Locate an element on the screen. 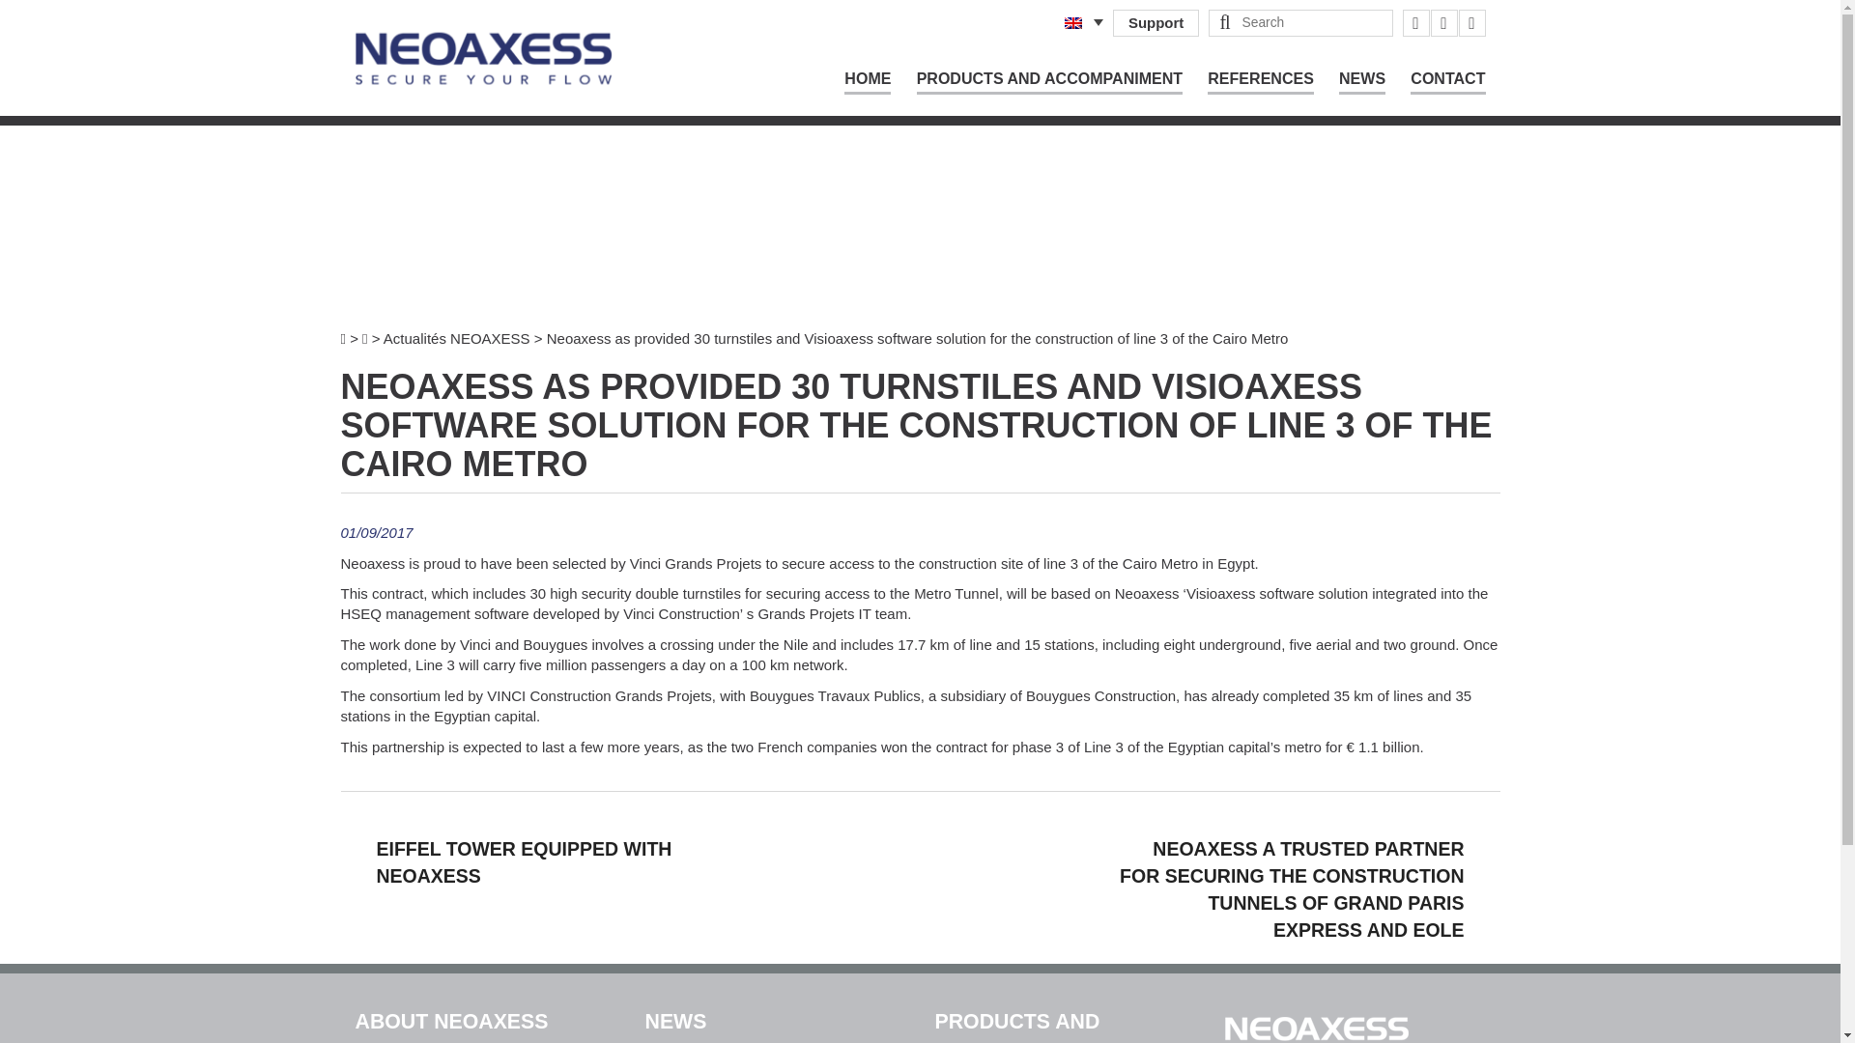 This screenshot has width=1855, height=1043. REFERENCES is located at coordinates (1260, 81).